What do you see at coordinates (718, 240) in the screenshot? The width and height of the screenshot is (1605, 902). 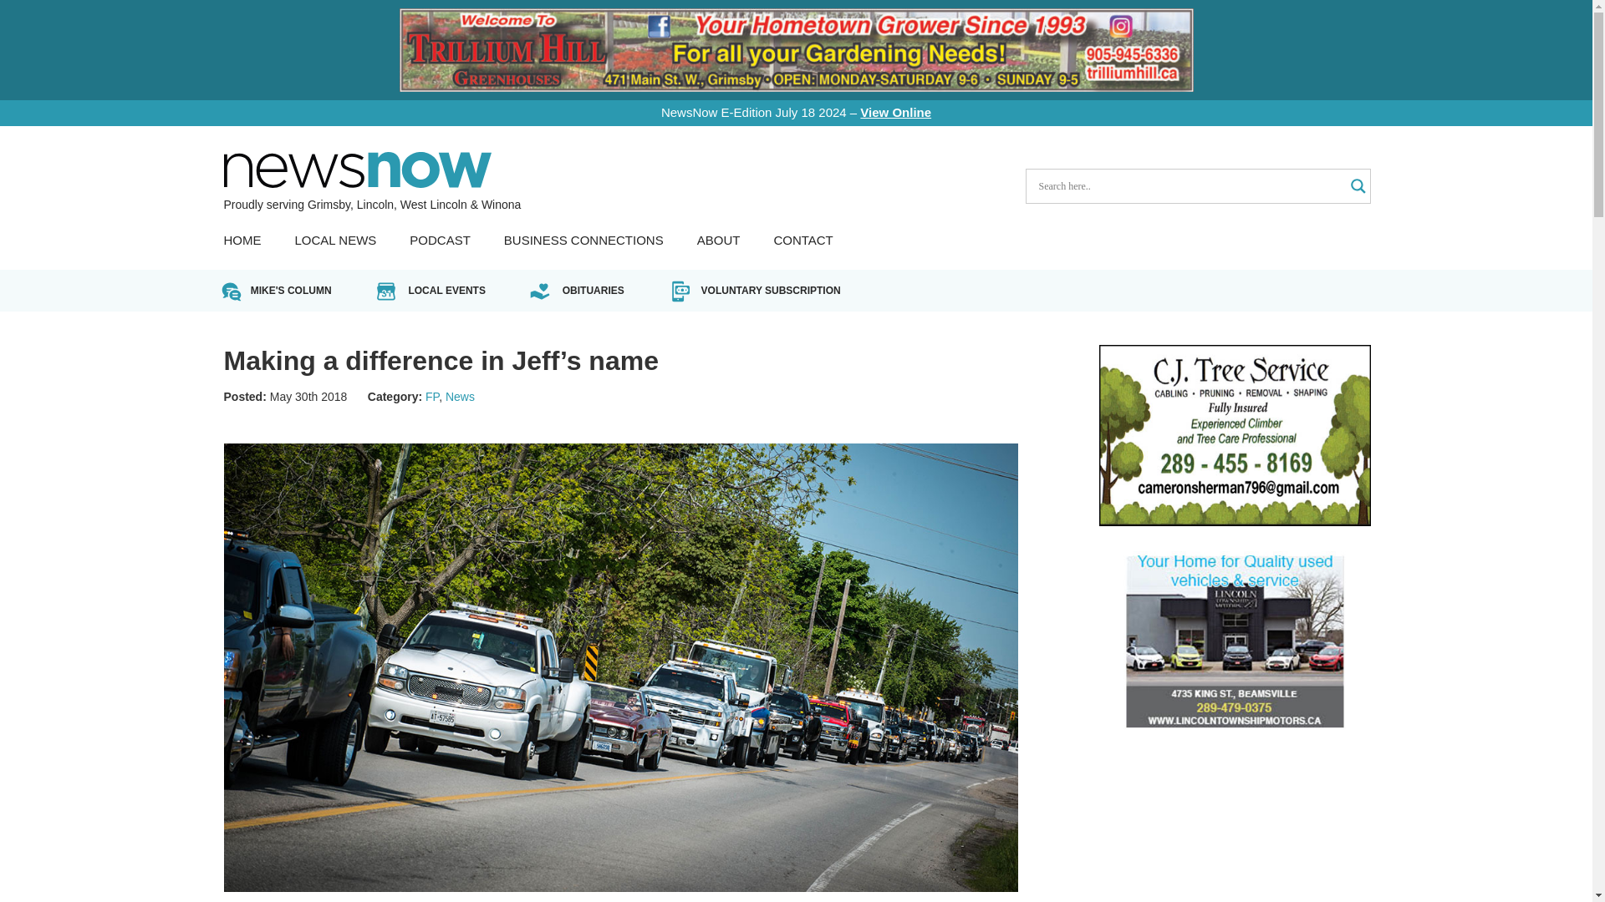 I see `ABOUT` at bounding box center [718, 240].